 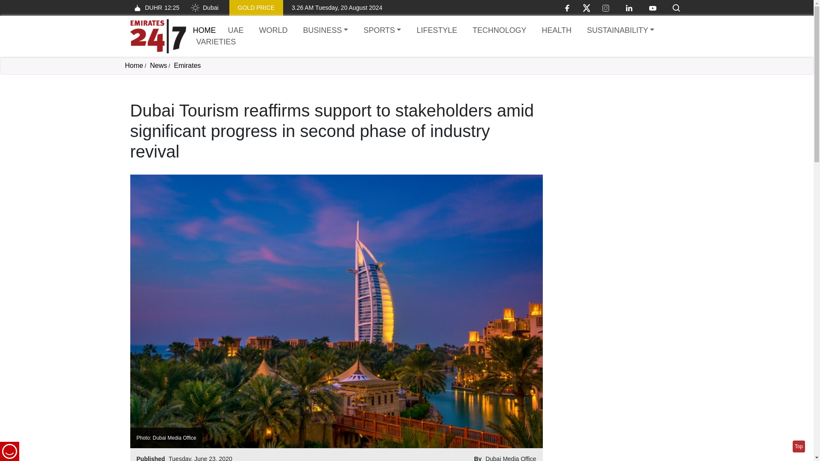 I want to click on Emirates, so click(x=187, y=65).